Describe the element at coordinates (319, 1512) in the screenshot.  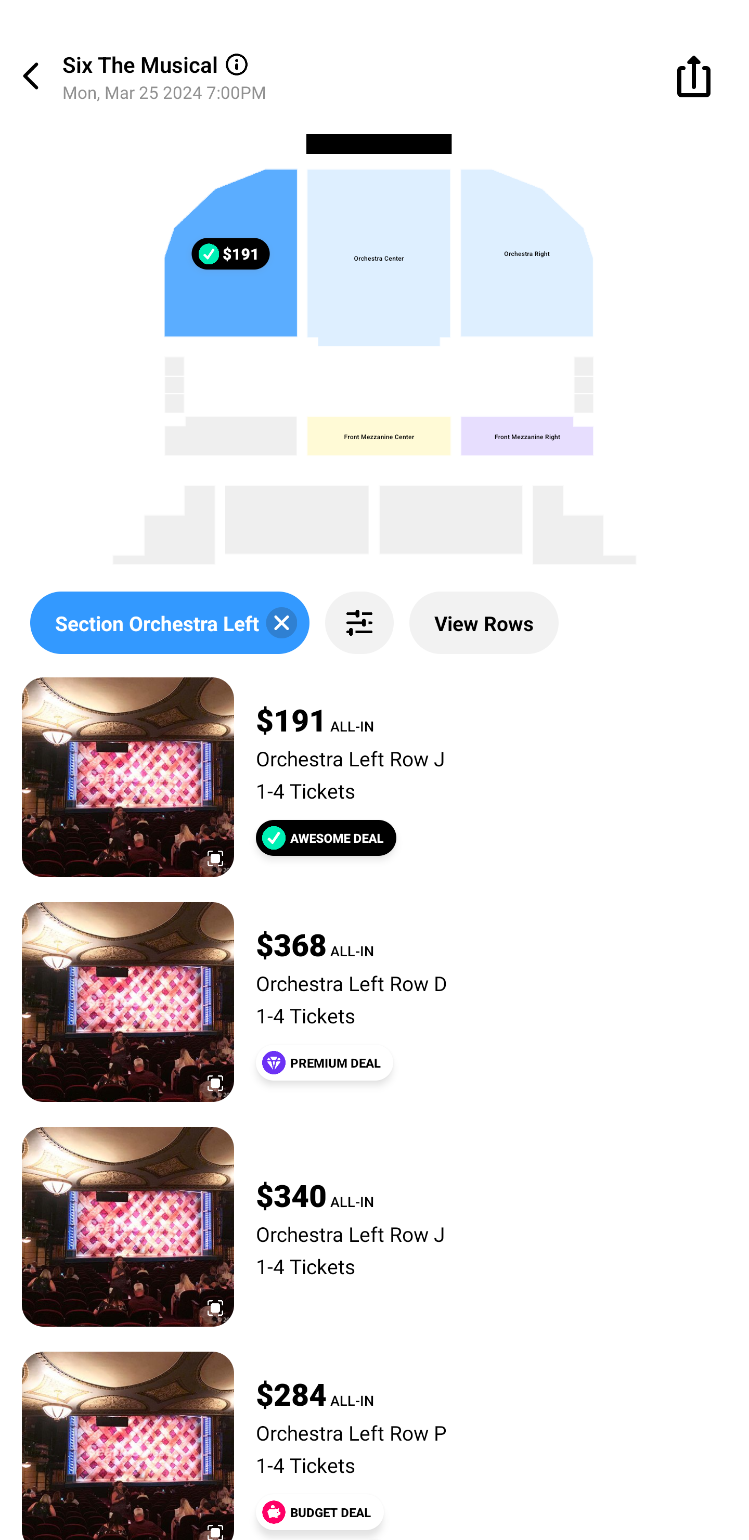
I see `BUDGET DEAL` at that location.